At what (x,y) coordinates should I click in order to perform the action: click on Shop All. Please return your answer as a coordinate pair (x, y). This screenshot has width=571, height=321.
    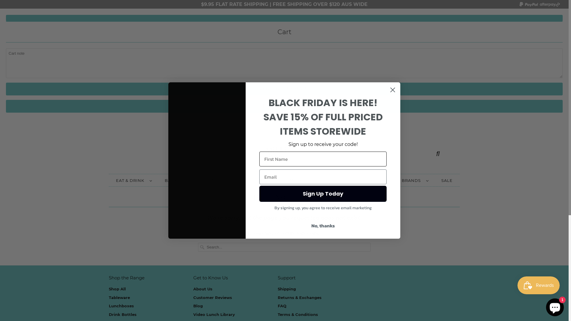
    Looking at the image, I should click on (117, 289).